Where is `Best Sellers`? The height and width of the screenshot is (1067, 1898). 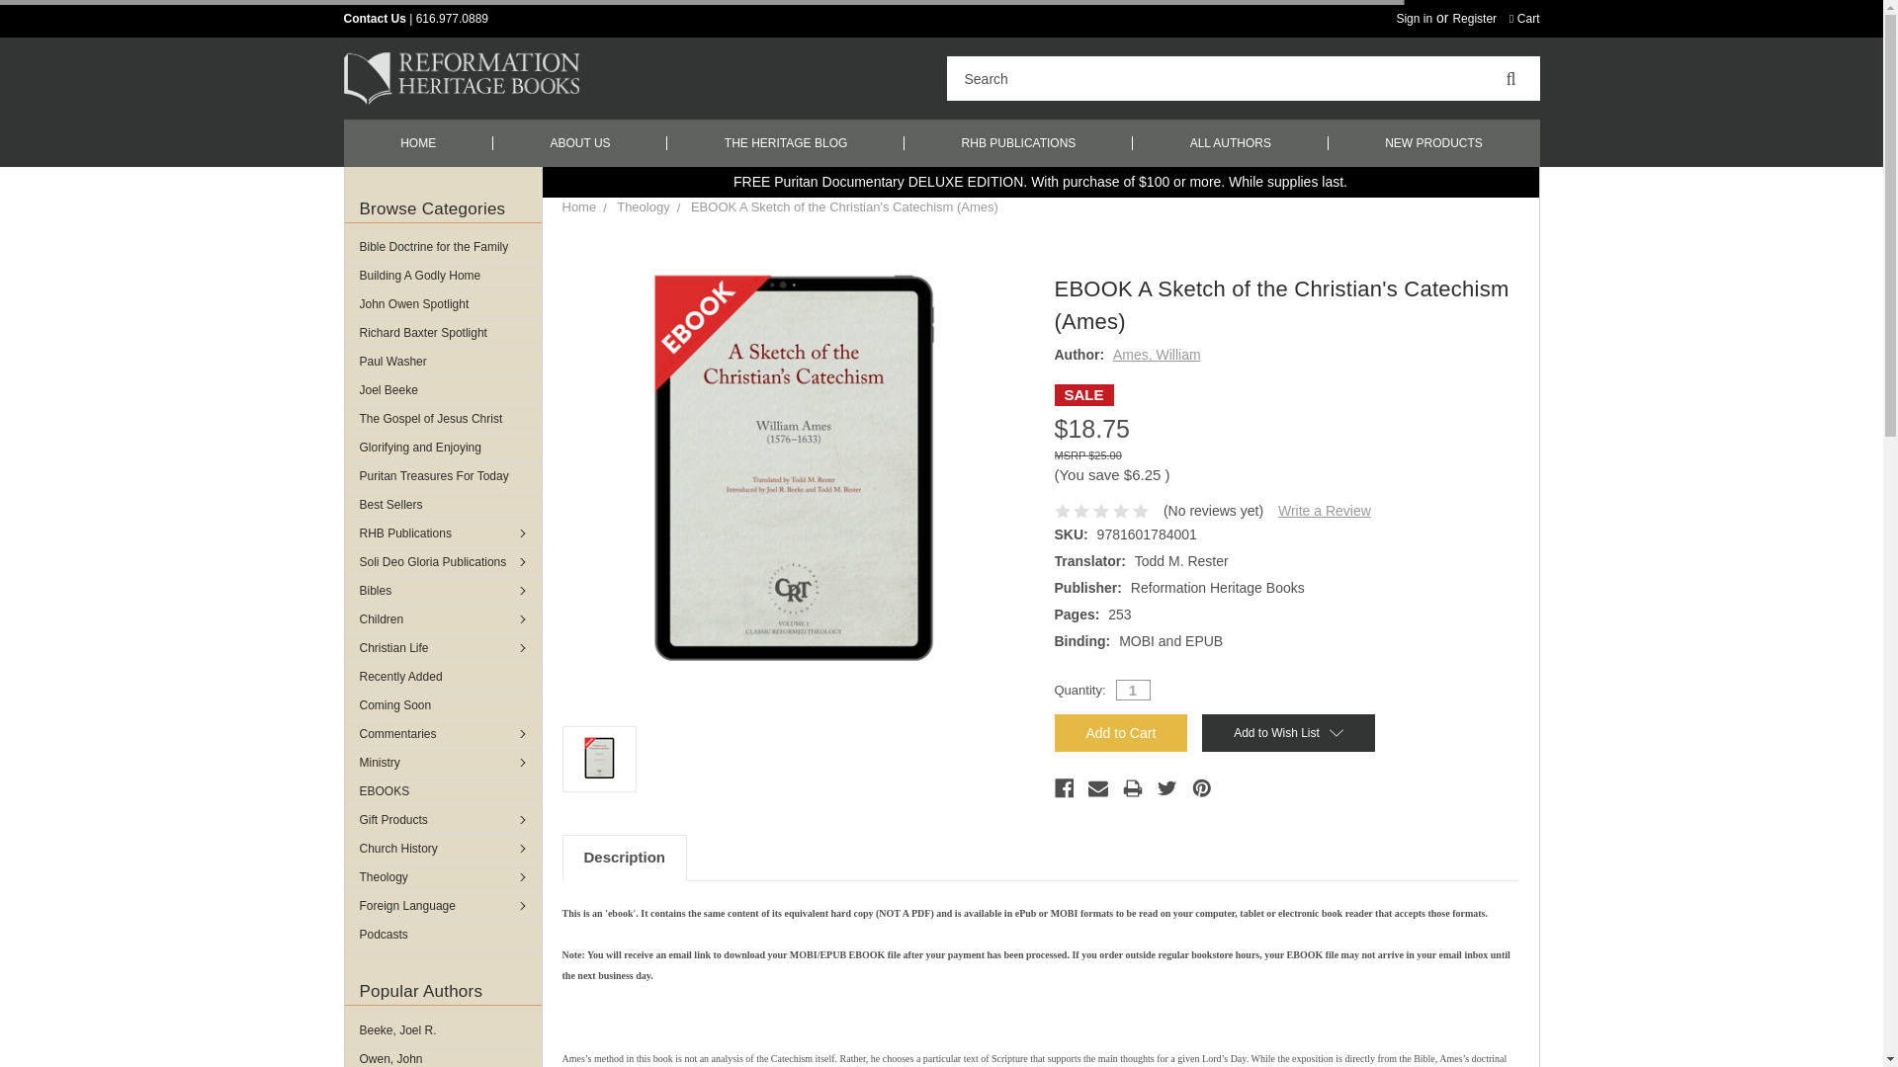 Best Sellers is located at coordinates (442, 504).